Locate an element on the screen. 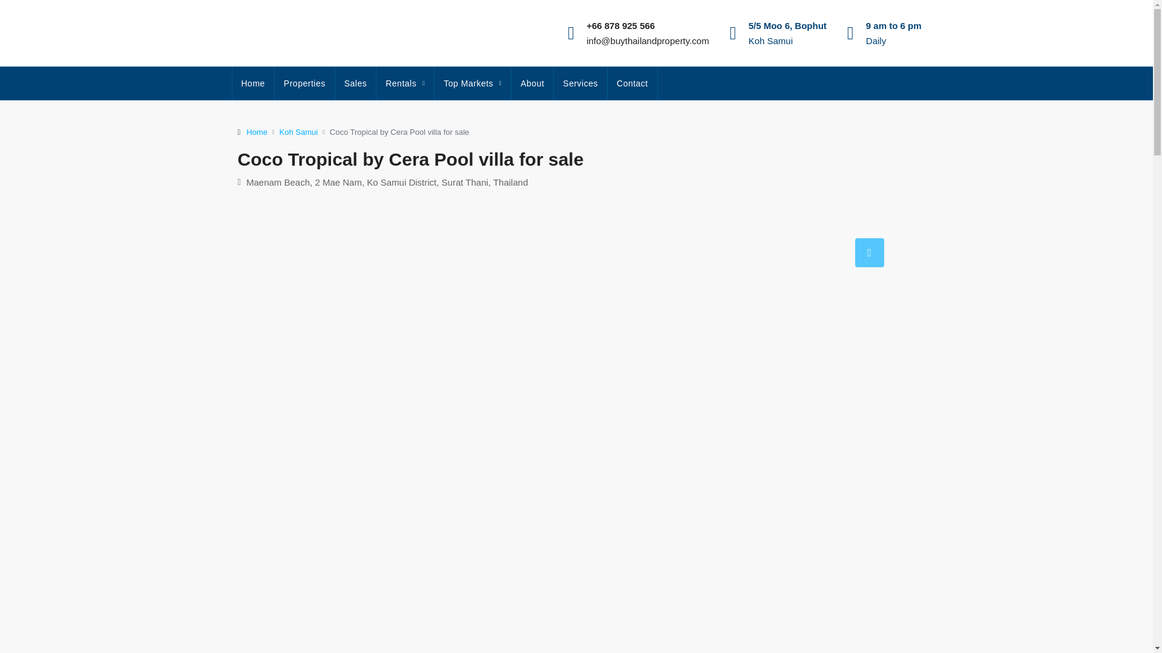 The width and height of the screenshot is (1162, 653). Rentals is located at coordinates (405, 83).